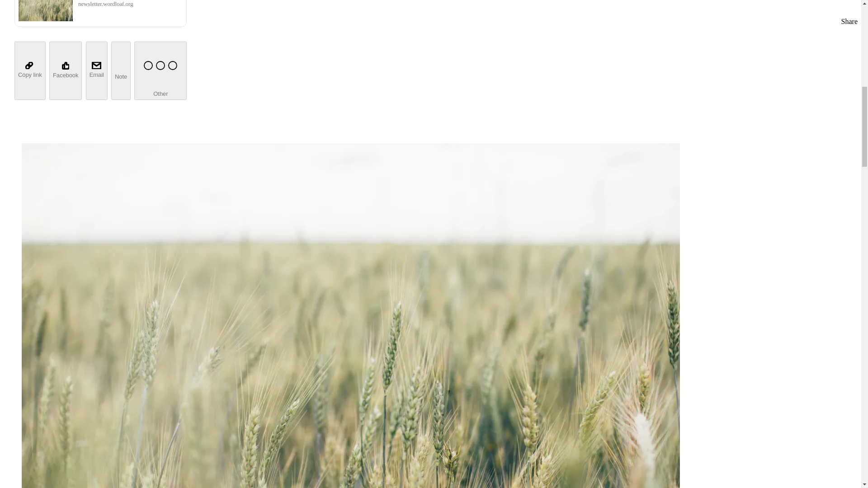  I want to click on Facebook, so click(65, 70).